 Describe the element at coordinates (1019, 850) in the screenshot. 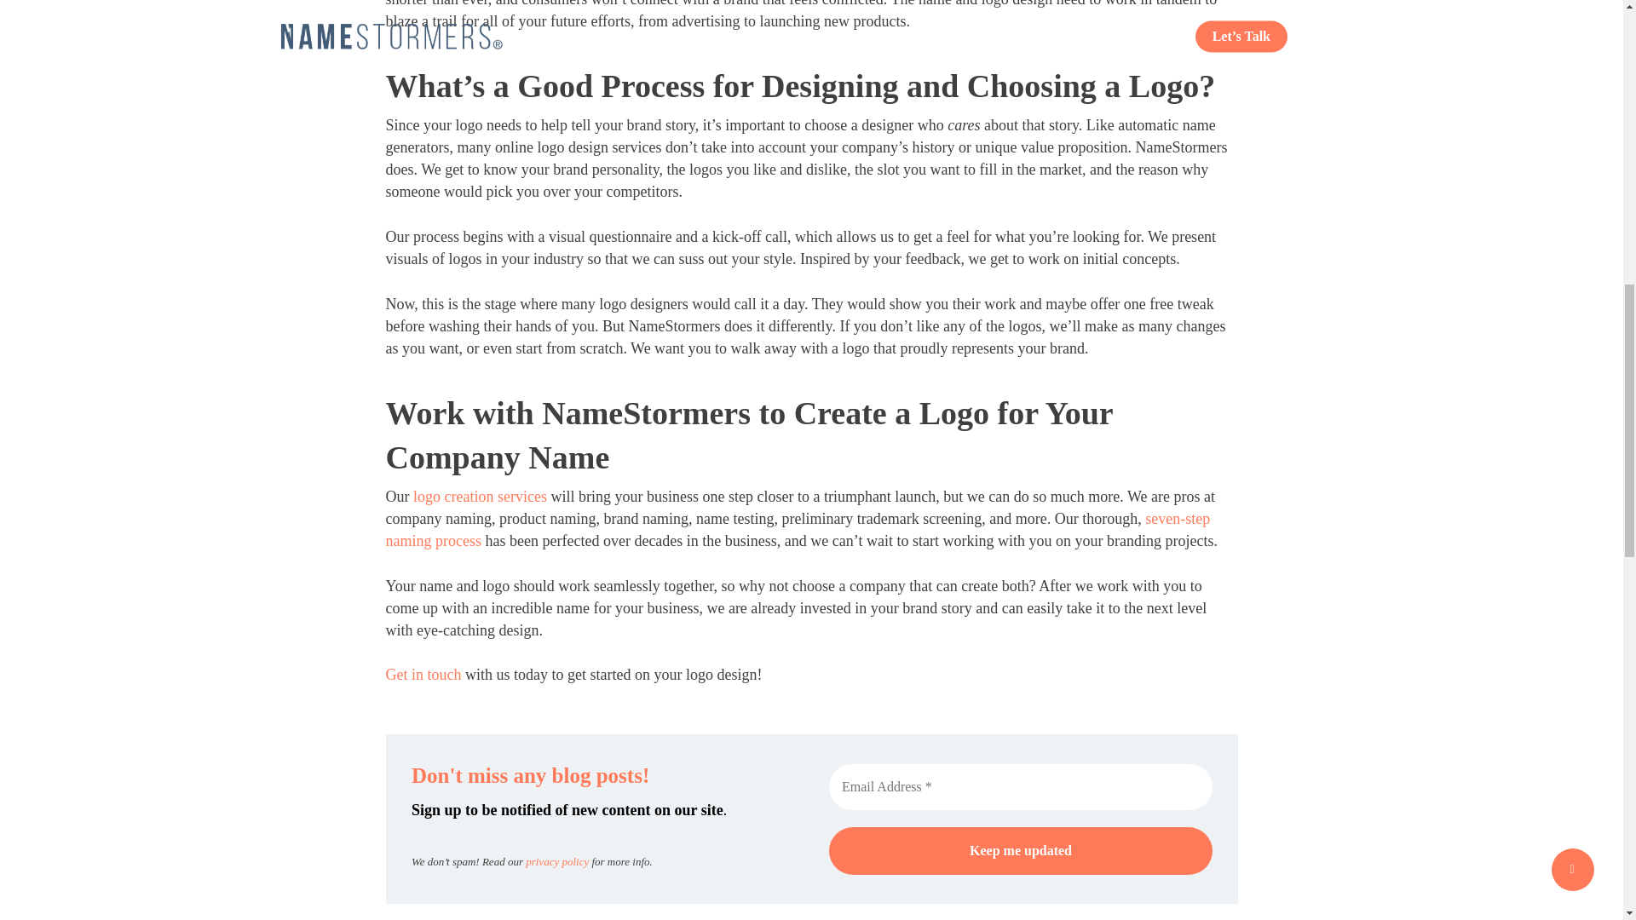

I see `Keep me updated` at that location.